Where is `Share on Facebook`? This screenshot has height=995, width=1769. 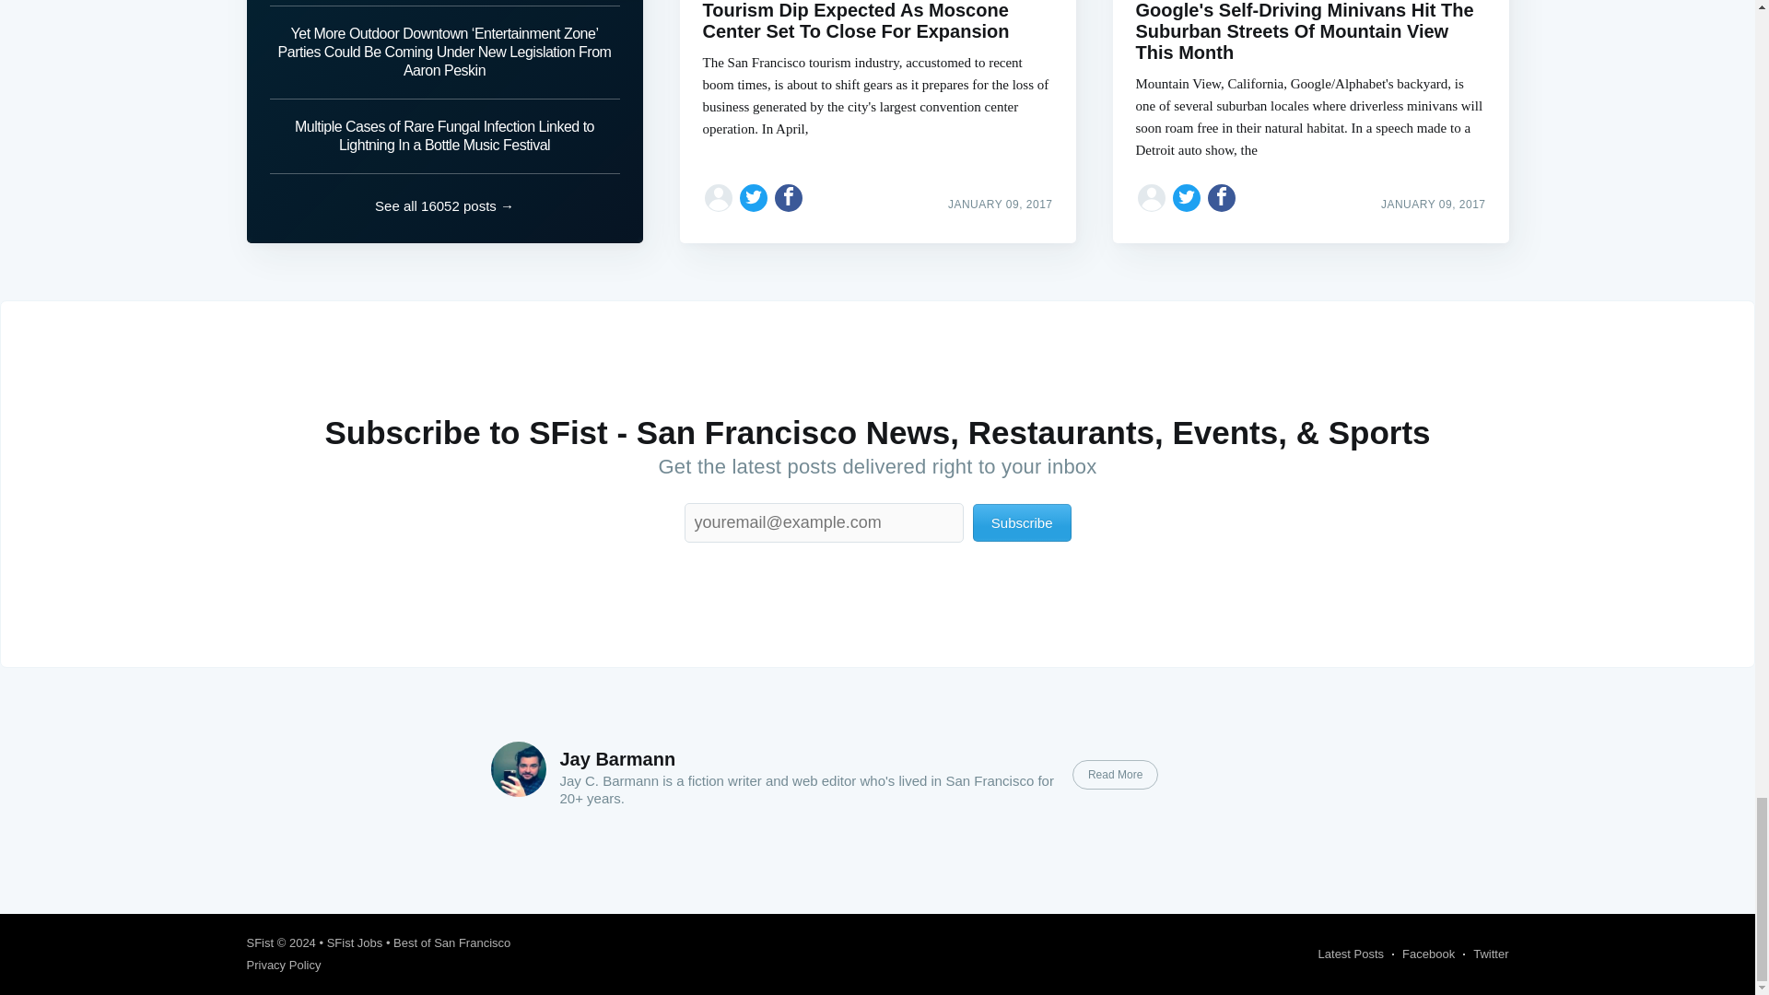
Share on Facebook is located at coordinates (1222, 197).